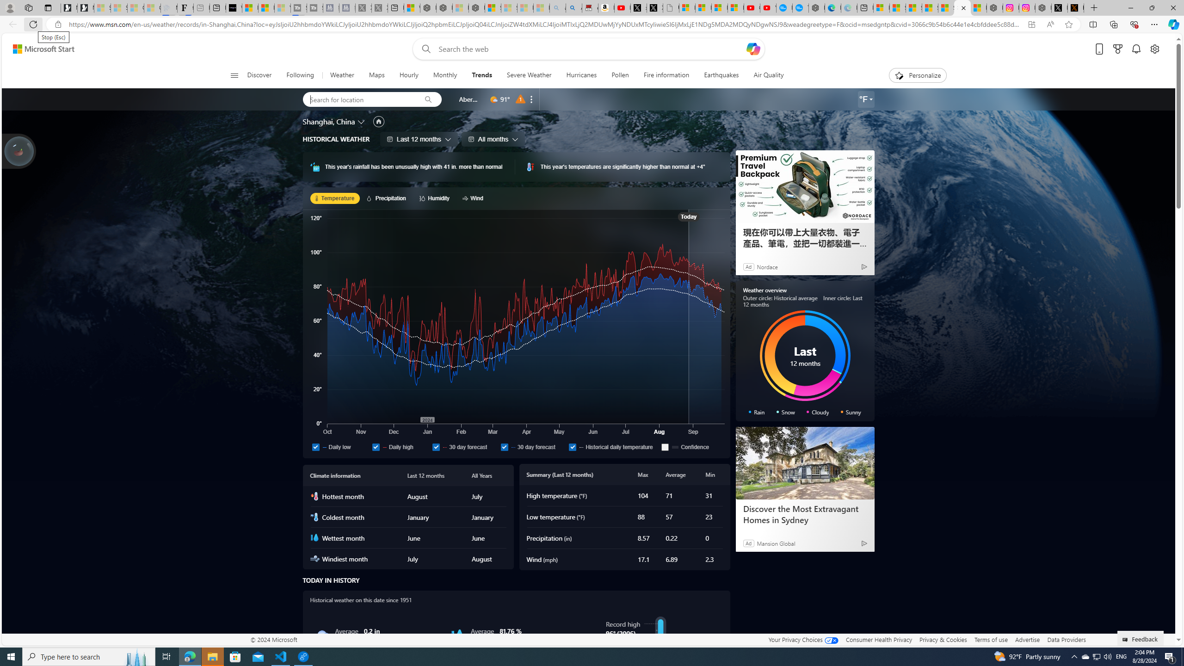 The height and width of the screenshot is (666, 1184). I want to click on Daily low, so click(315, 447).